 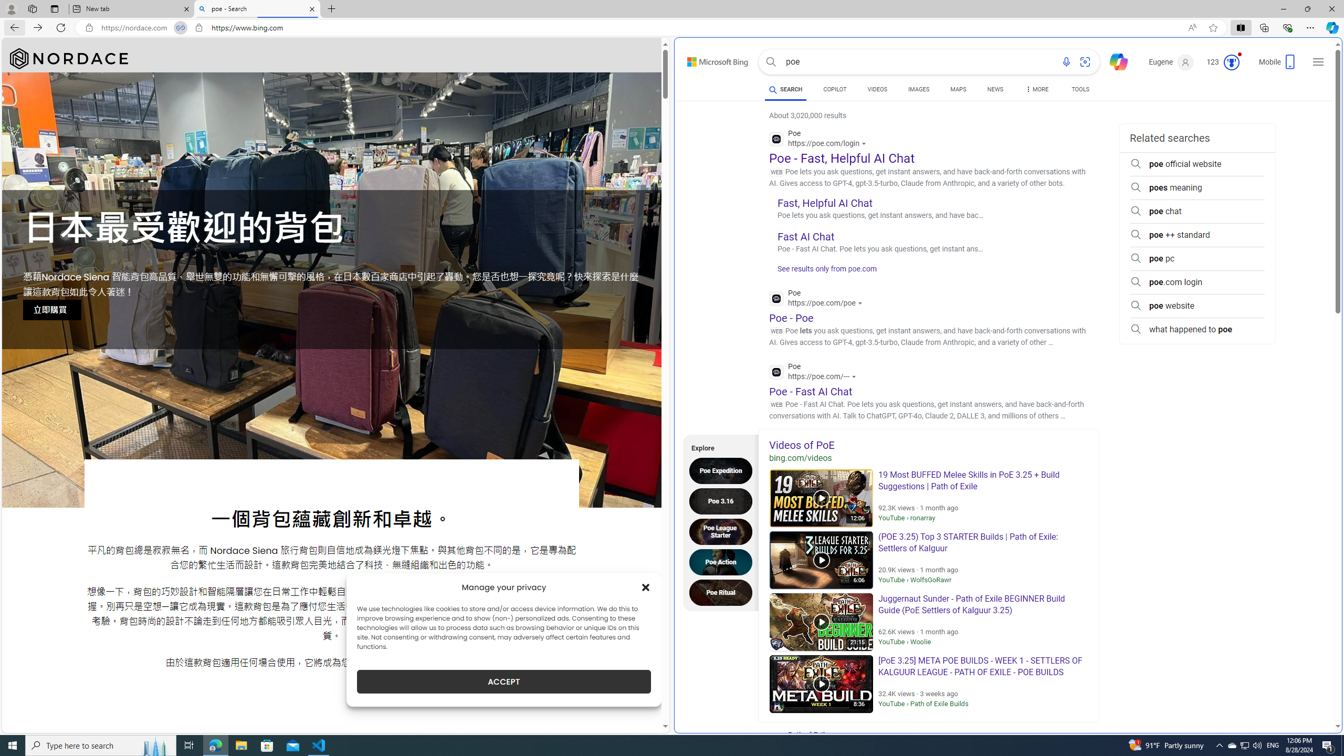 I want to click on poe official website, so click(x=1197, y=164).